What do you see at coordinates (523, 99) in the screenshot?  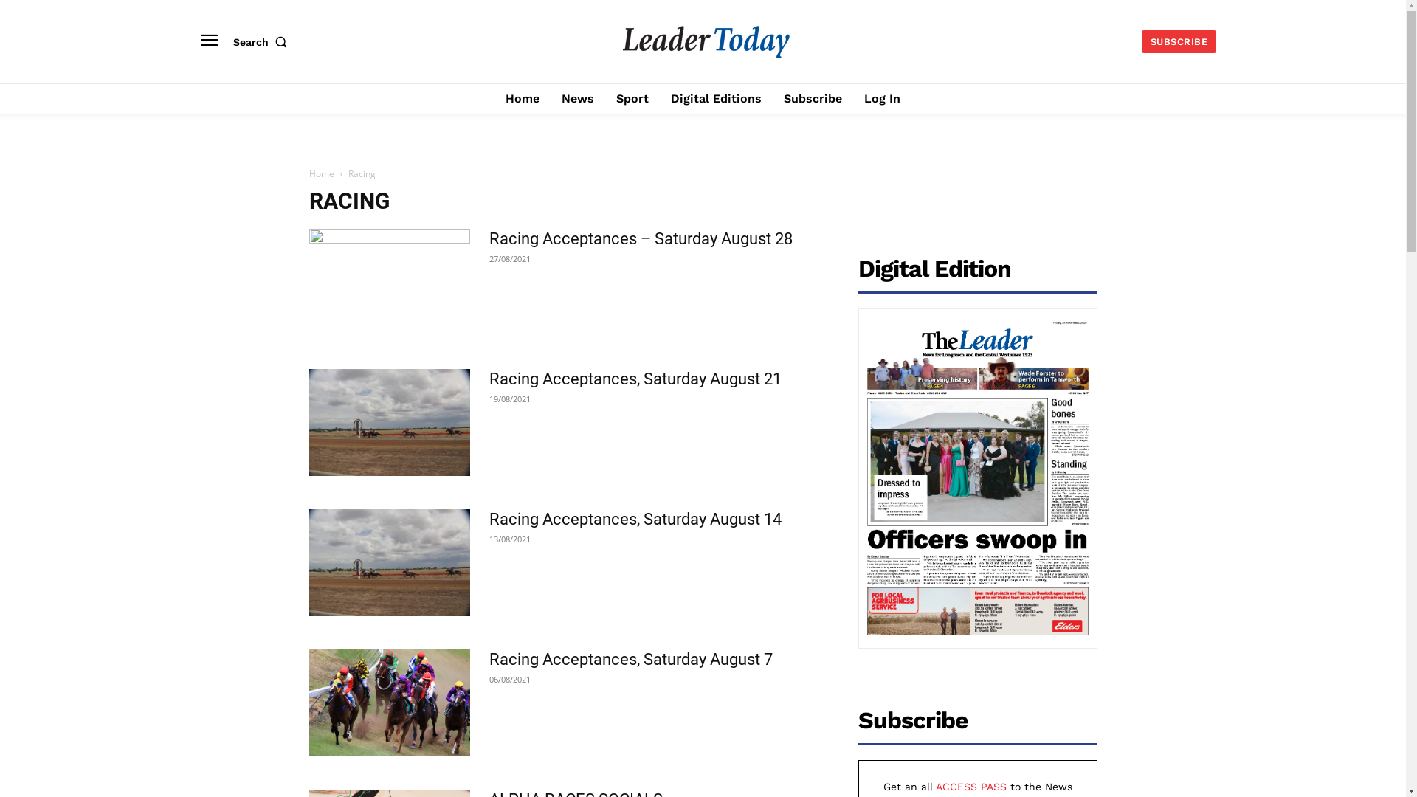 I see `Home` at bounding box center [523, 99].